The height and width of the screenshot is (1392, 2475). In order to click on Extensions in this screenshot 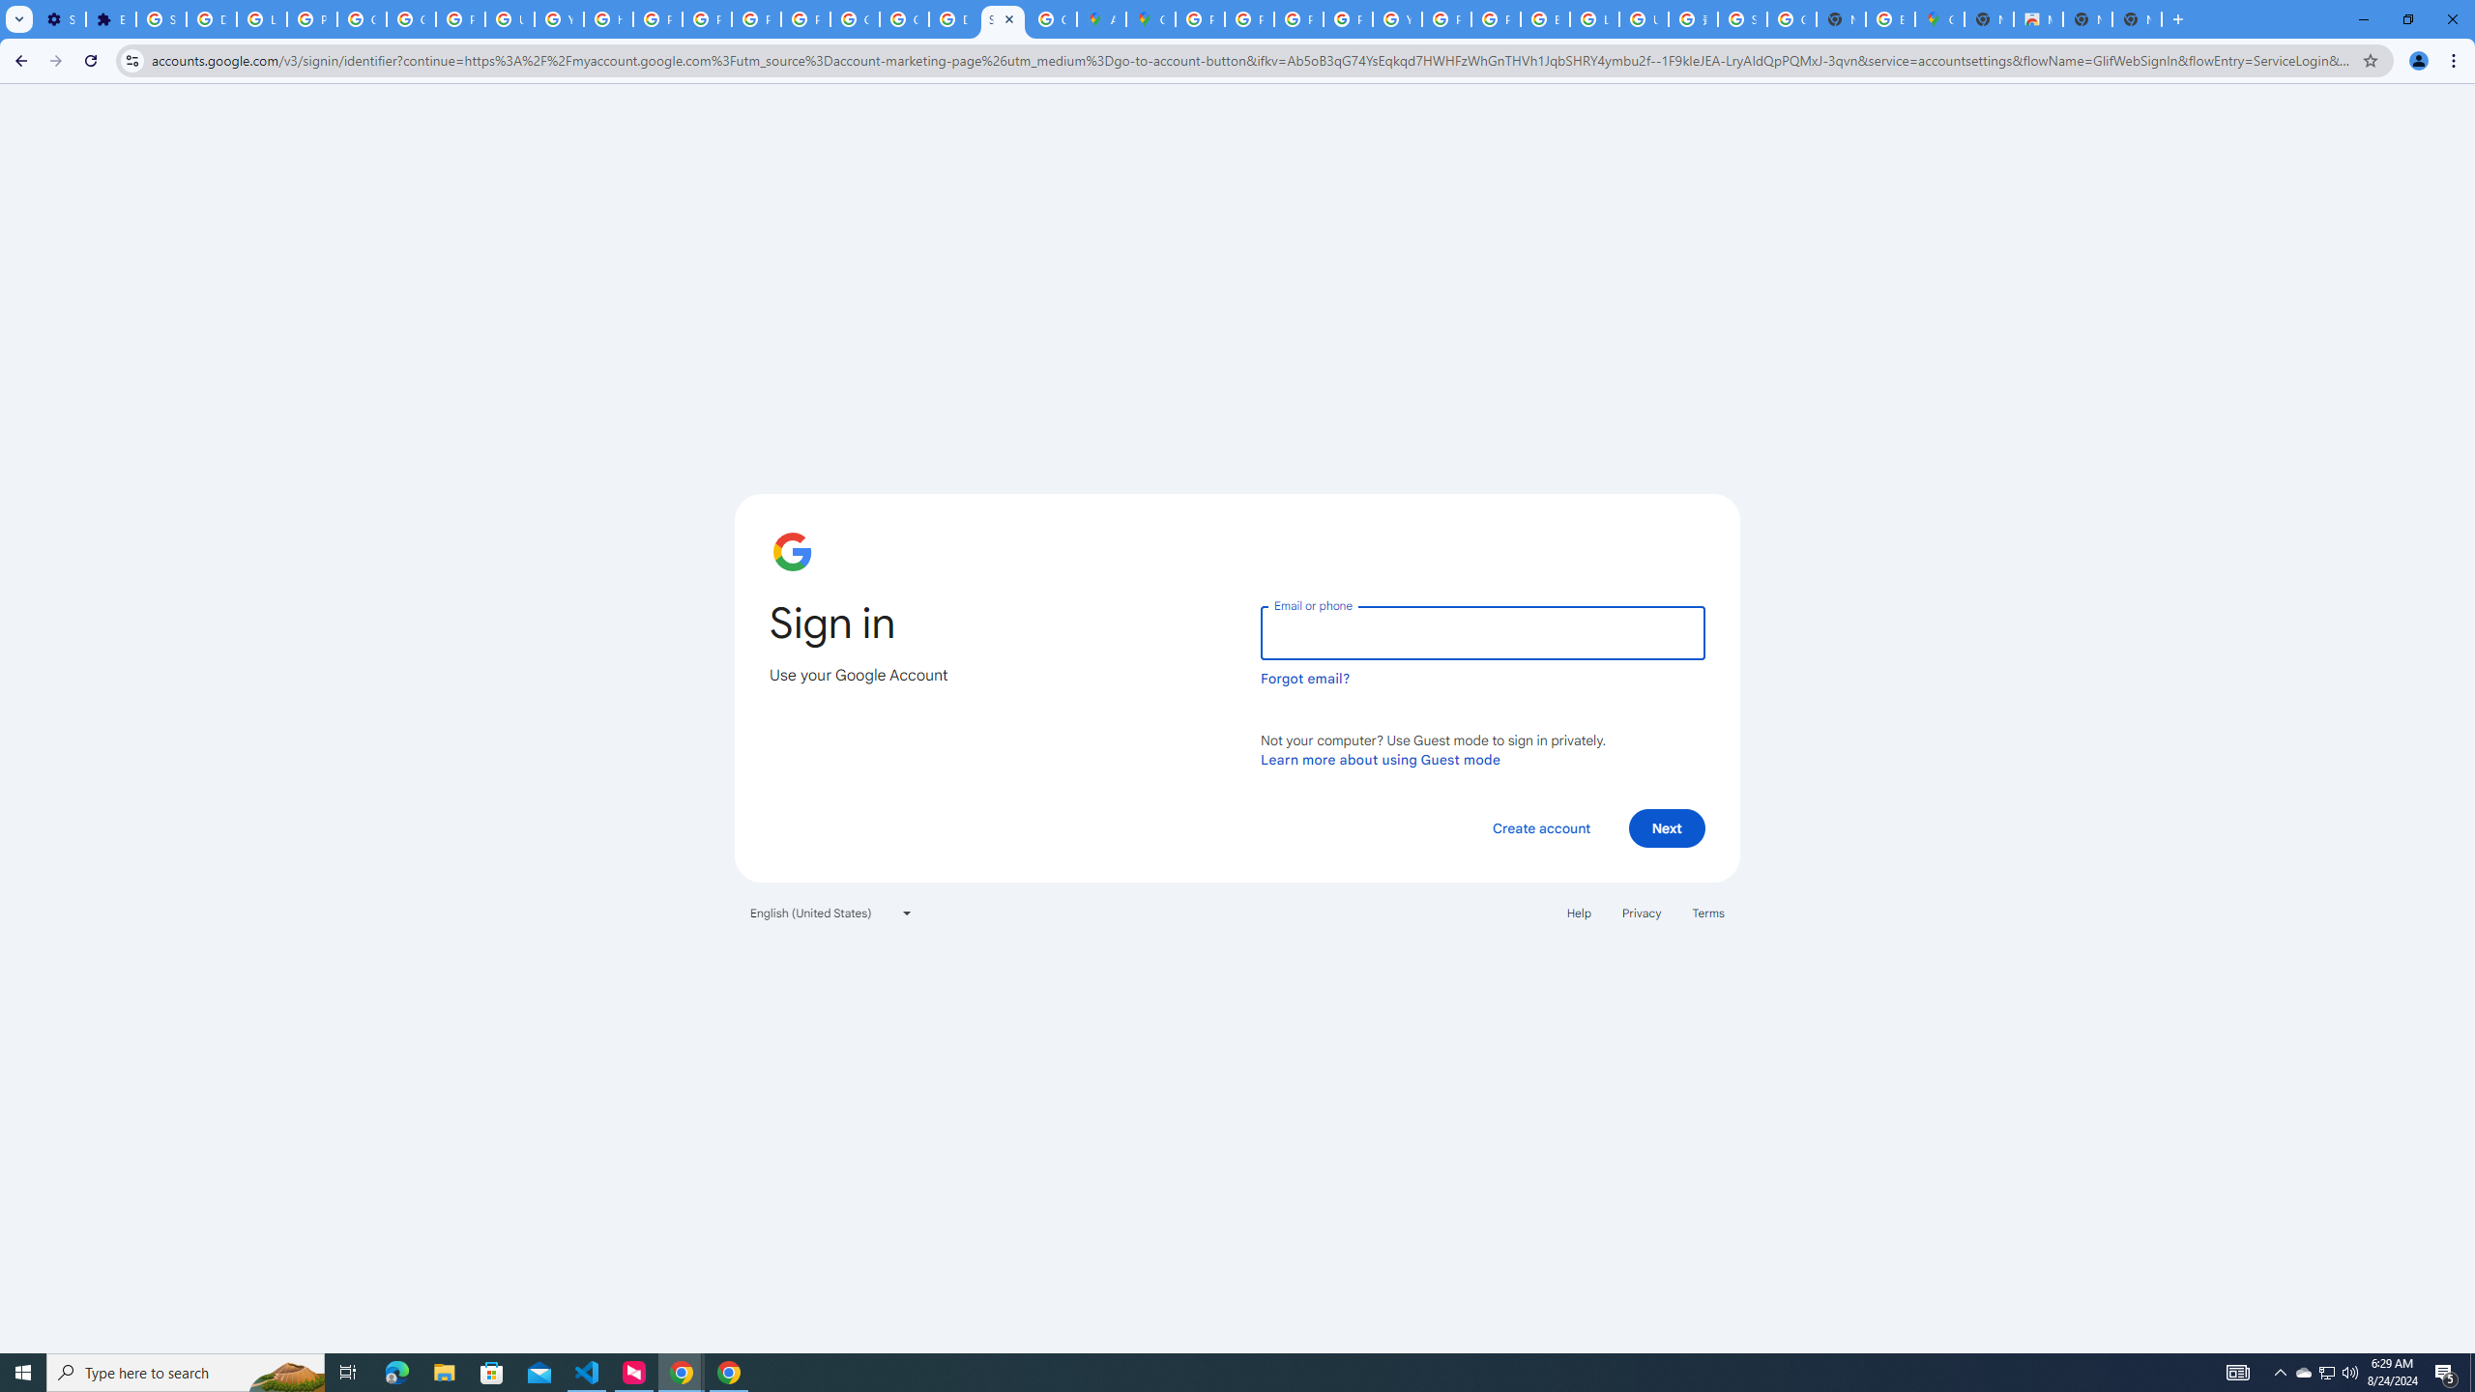, I will do `click(111, 19)`.